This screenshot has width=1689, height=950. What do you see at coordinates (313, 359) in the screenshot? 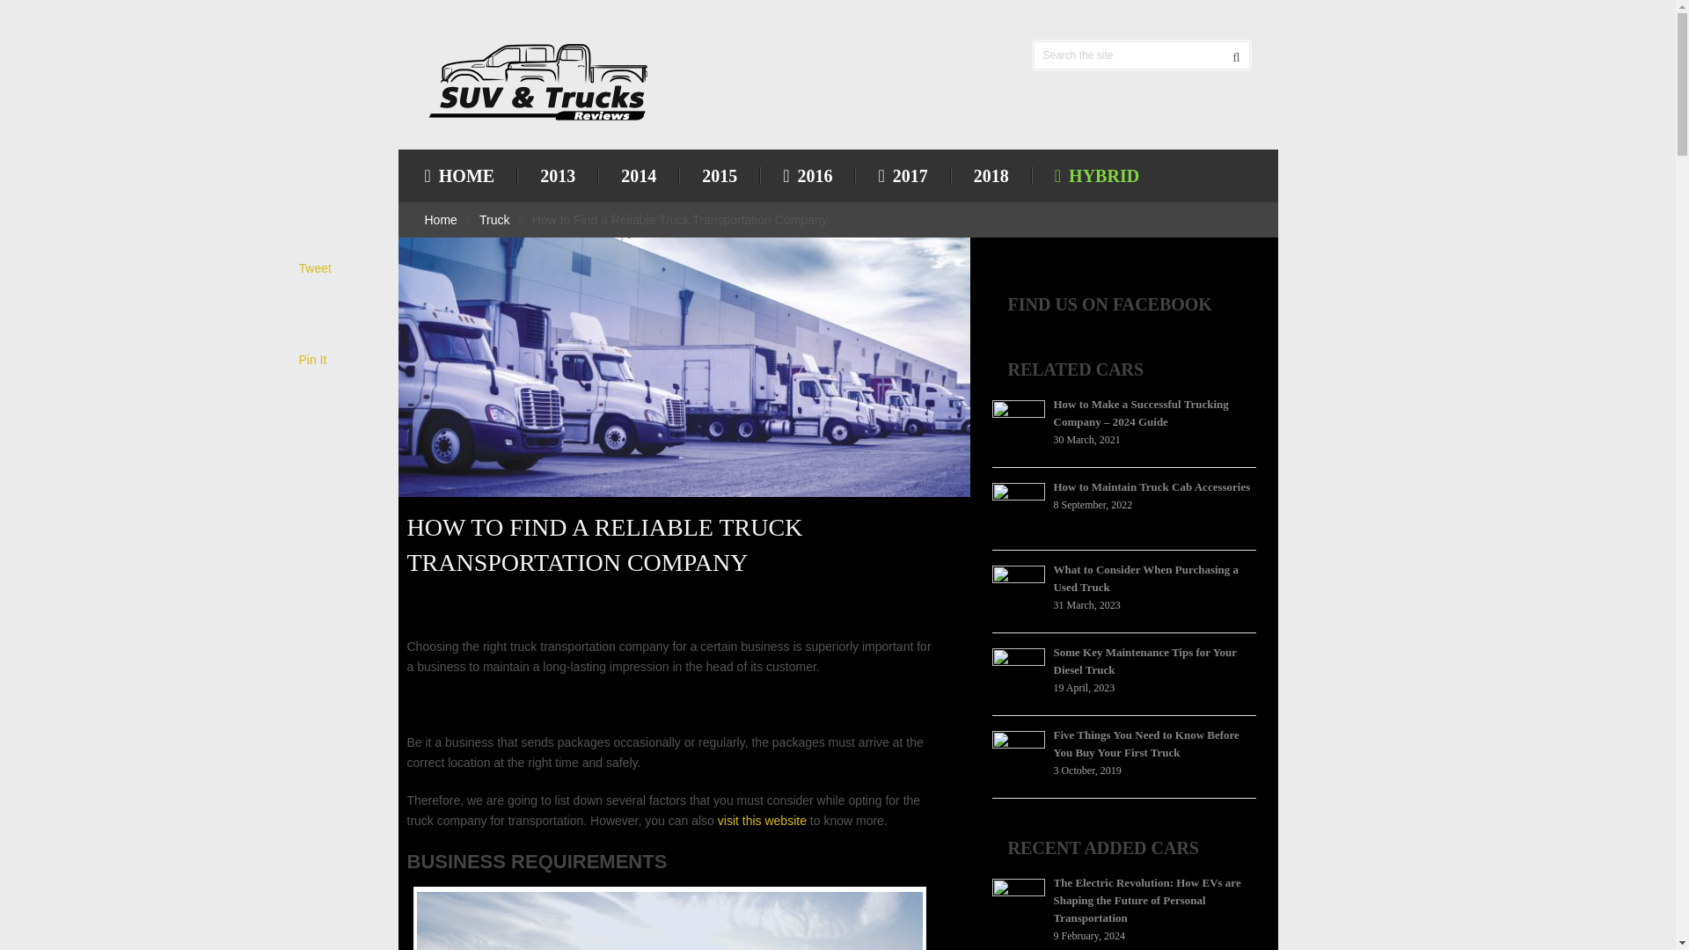
I see `Pin It` at bounding box center [313, 359].